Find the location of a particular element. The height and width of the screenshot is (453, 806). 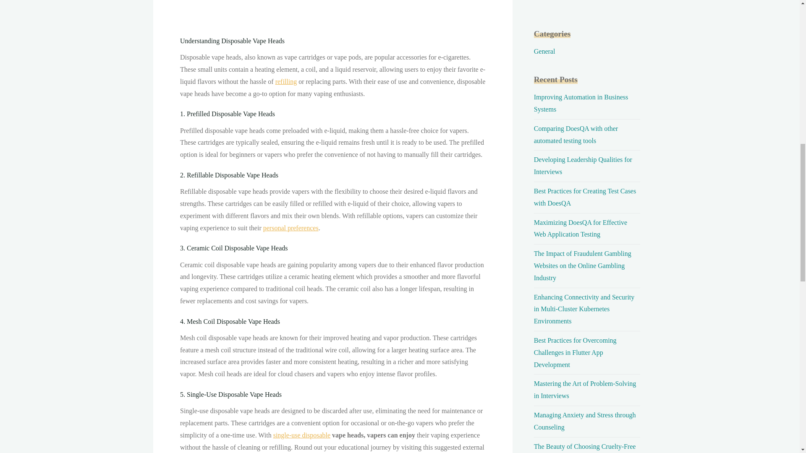

single-use disposable is located at coordinates (301, 435).